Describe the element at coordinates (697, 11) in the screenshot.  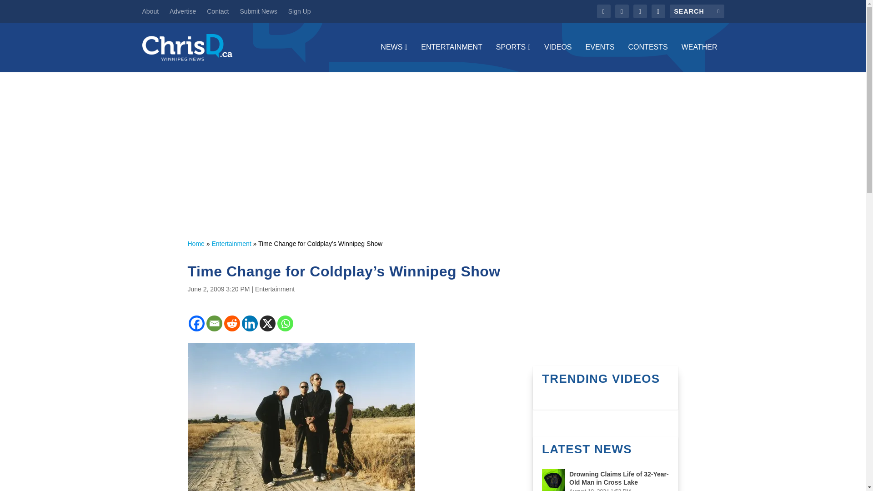
I see `Search for:` at that location.